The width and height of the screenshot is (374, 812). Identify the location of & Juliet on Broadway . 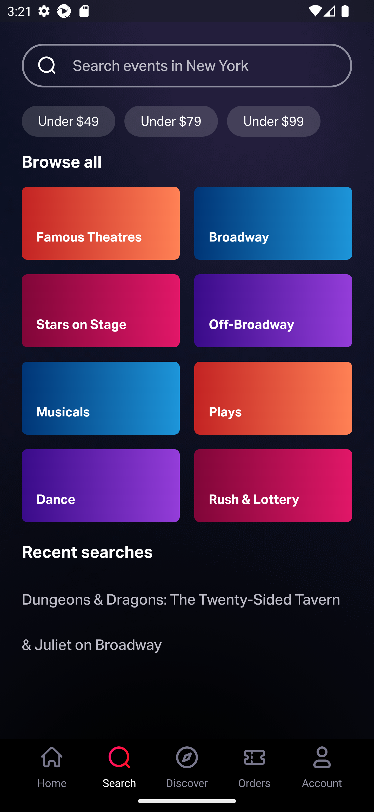
(94, 646).